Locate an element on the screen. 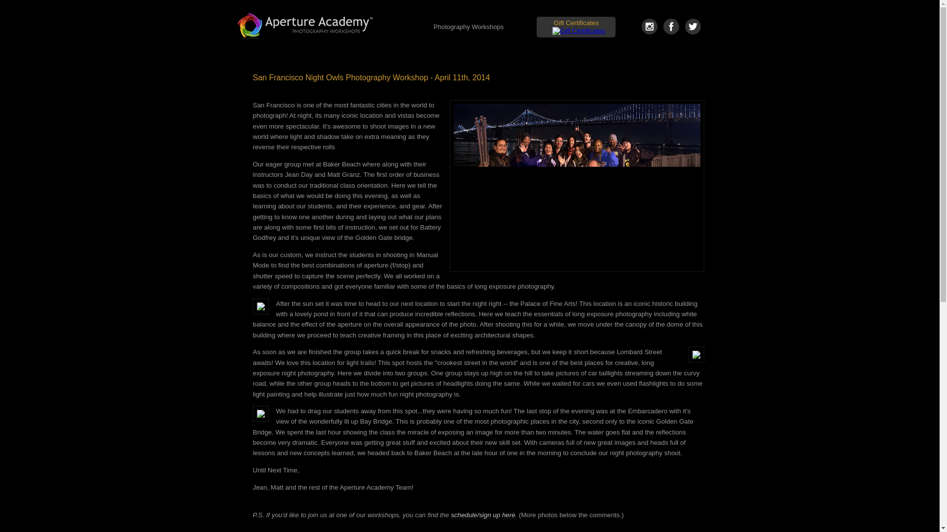 Image resolution: width=947 pixels, height=532 pixels. Photography Workshops is located at coordinates (469, 27).